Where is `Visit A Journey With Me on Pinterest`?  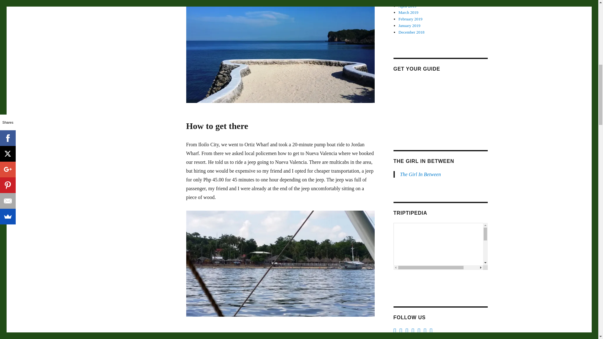 Visit A Journey With Me on Pinterest is located at coordinates (413, 332).